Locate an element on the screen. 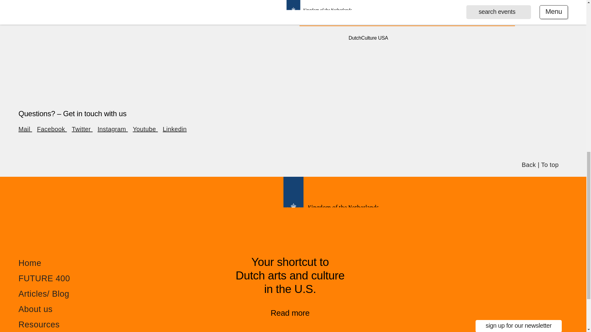 The image size is (591, 332). FACEBOOK is located at coordinates (354, 16).